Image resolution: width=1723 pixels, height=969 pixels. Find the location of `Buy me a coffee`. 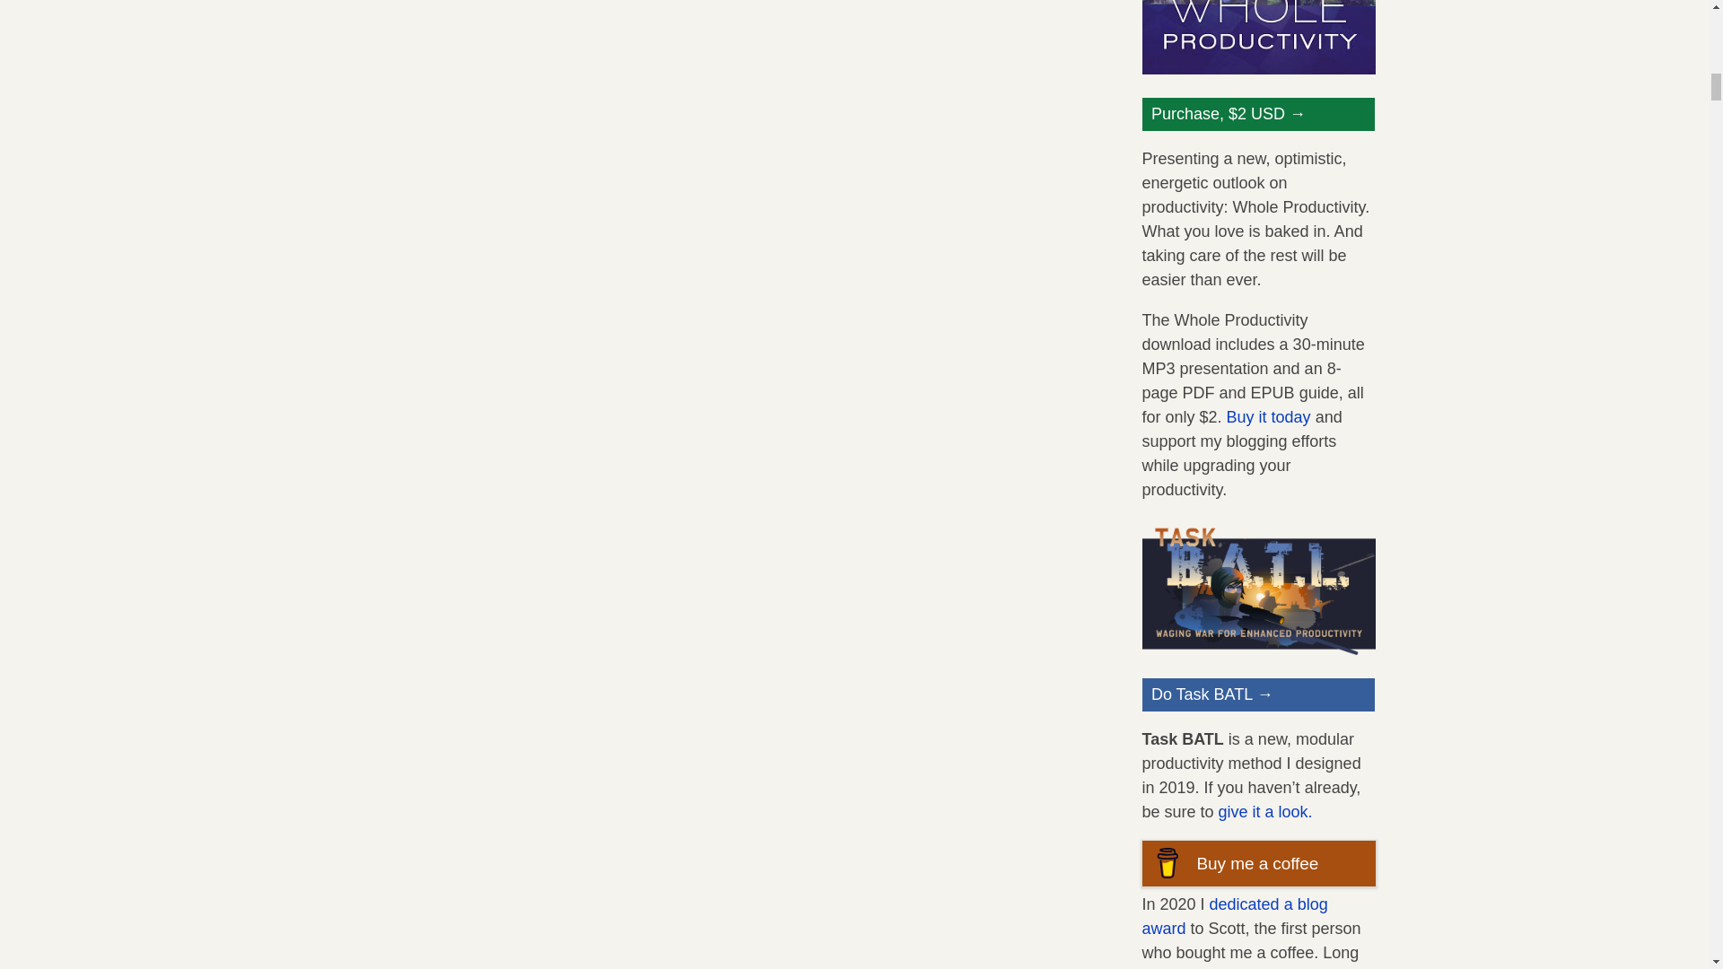

Buy me a coffee is located at coordinates (1258, 863).